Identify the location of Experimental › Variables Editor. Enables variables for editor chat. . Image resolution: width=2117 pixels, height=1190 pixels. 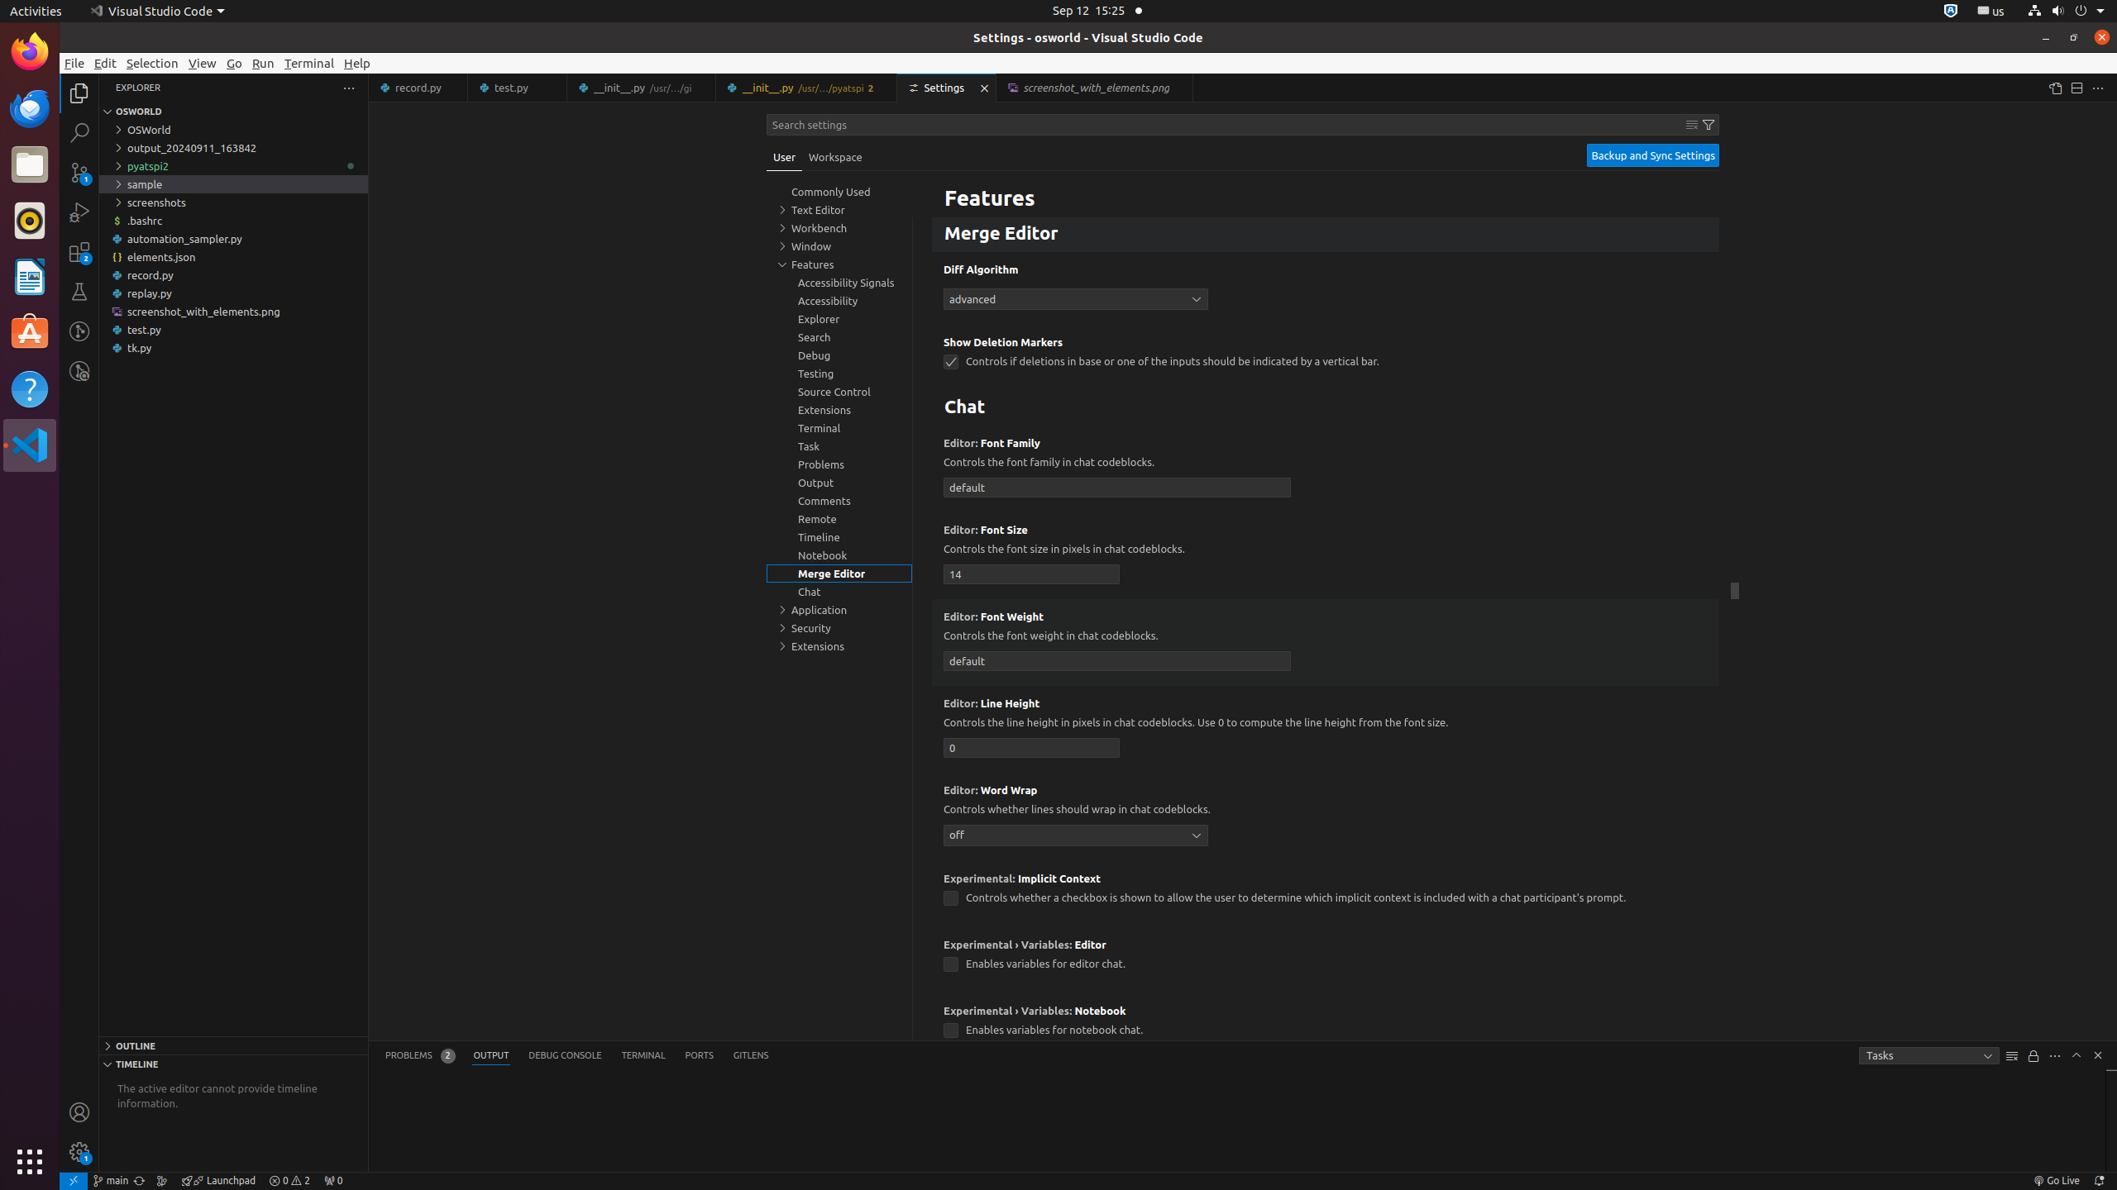
(1326, 960).